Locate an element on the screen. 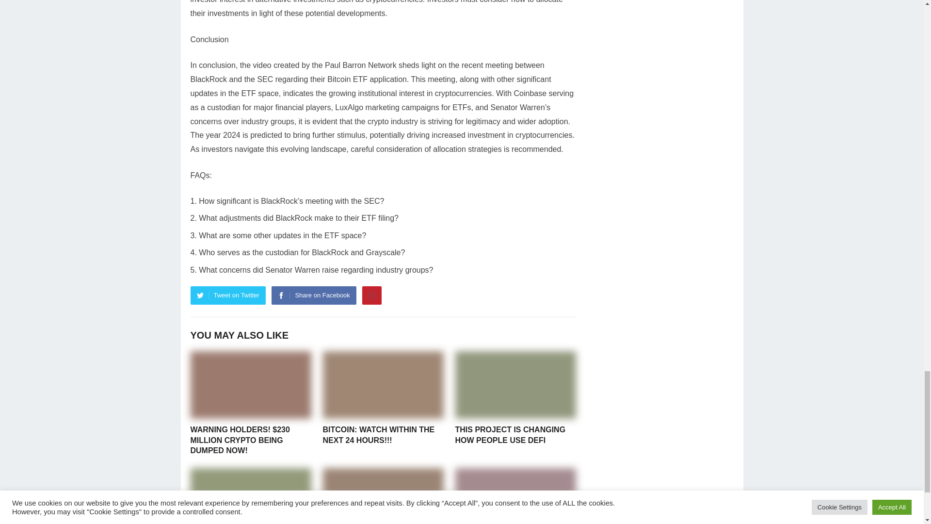 This screenshot has height=524, width=931. Share on Facebook is located at coordinates (313, 295).